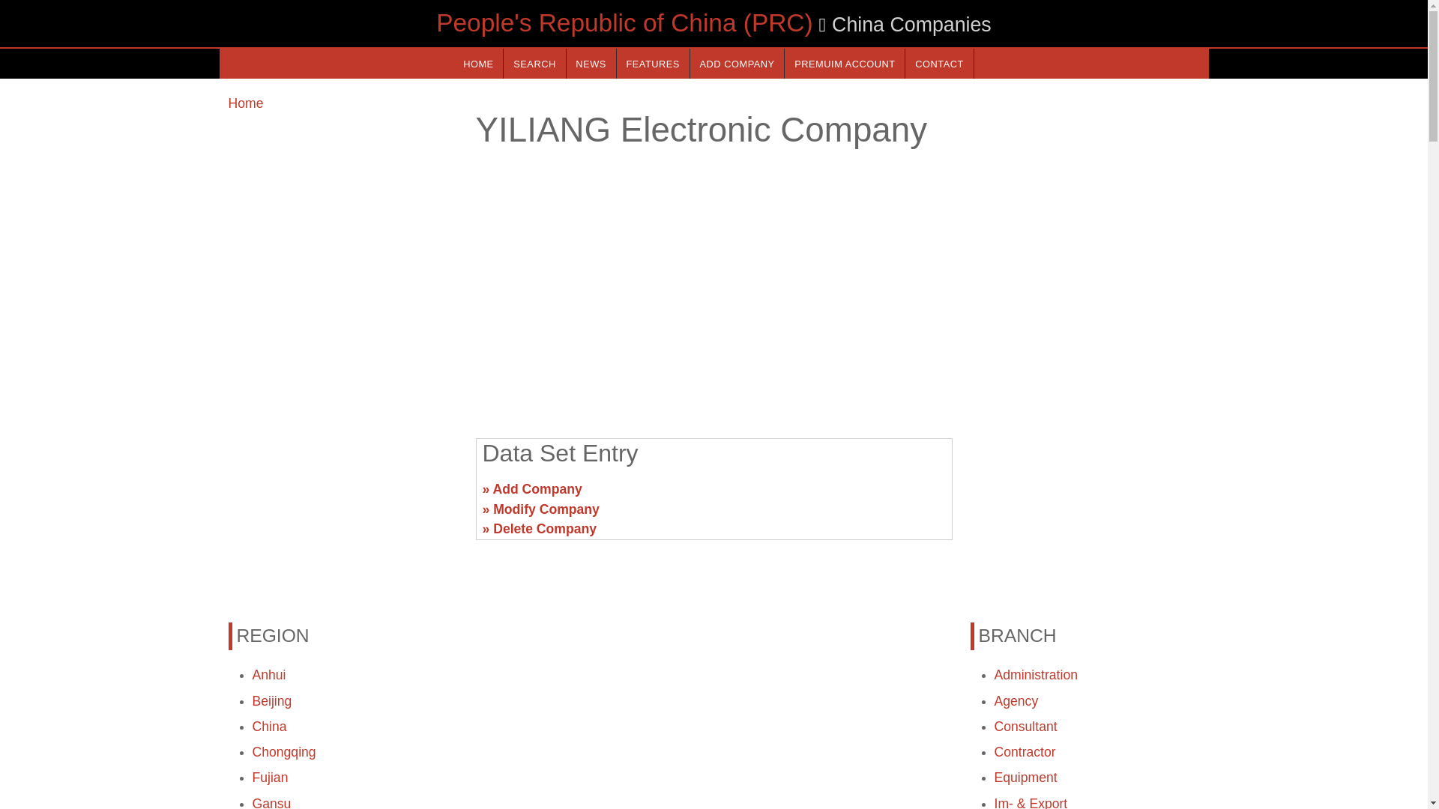  I want to click on FEATURES, so click(653, 63).